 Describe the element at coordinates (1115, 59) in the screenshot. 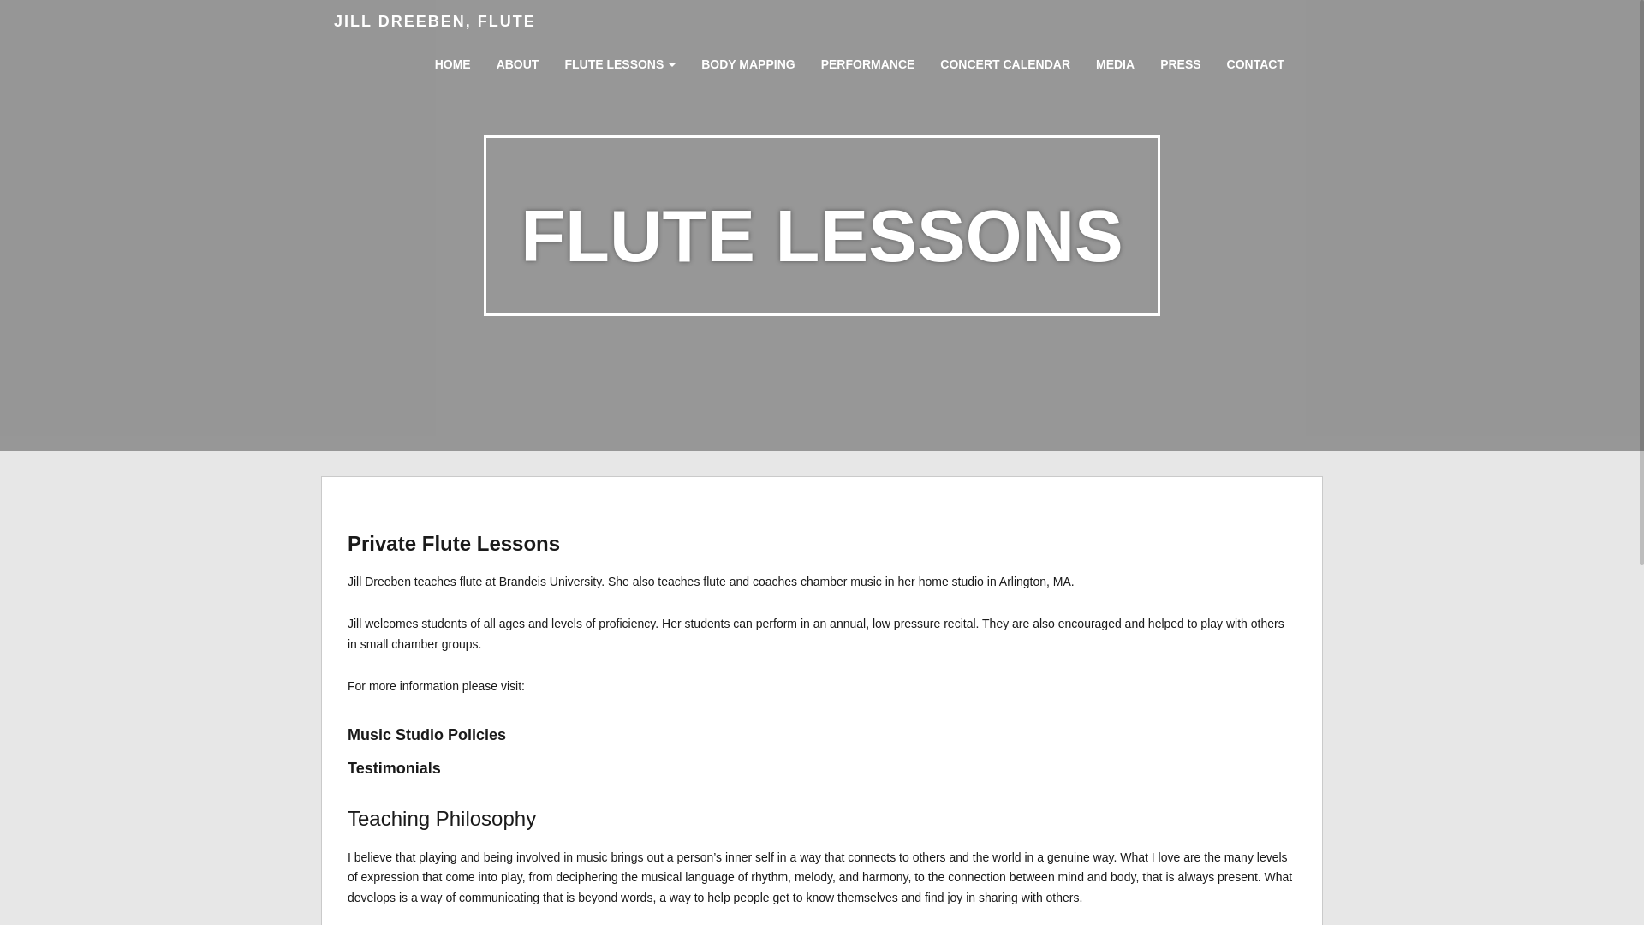

I see `Media` at that location.